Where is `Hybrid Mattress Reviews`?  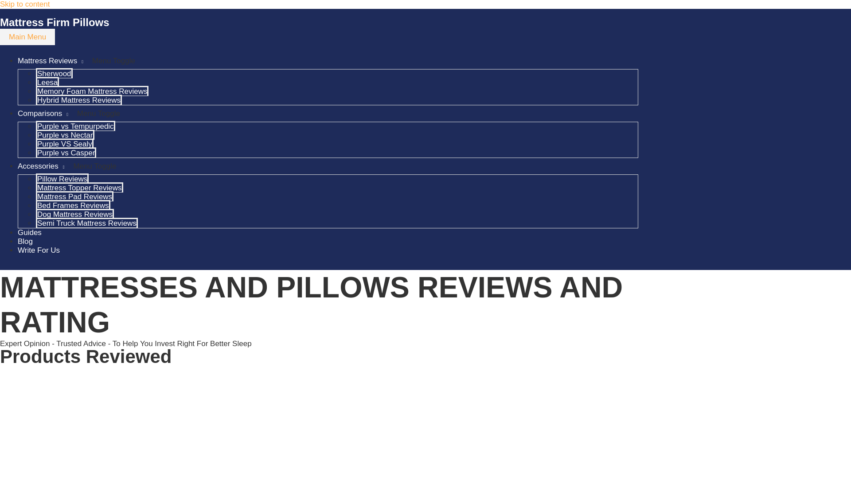 Hybrid Mattress Reviews is located at coordinates (78, 99).